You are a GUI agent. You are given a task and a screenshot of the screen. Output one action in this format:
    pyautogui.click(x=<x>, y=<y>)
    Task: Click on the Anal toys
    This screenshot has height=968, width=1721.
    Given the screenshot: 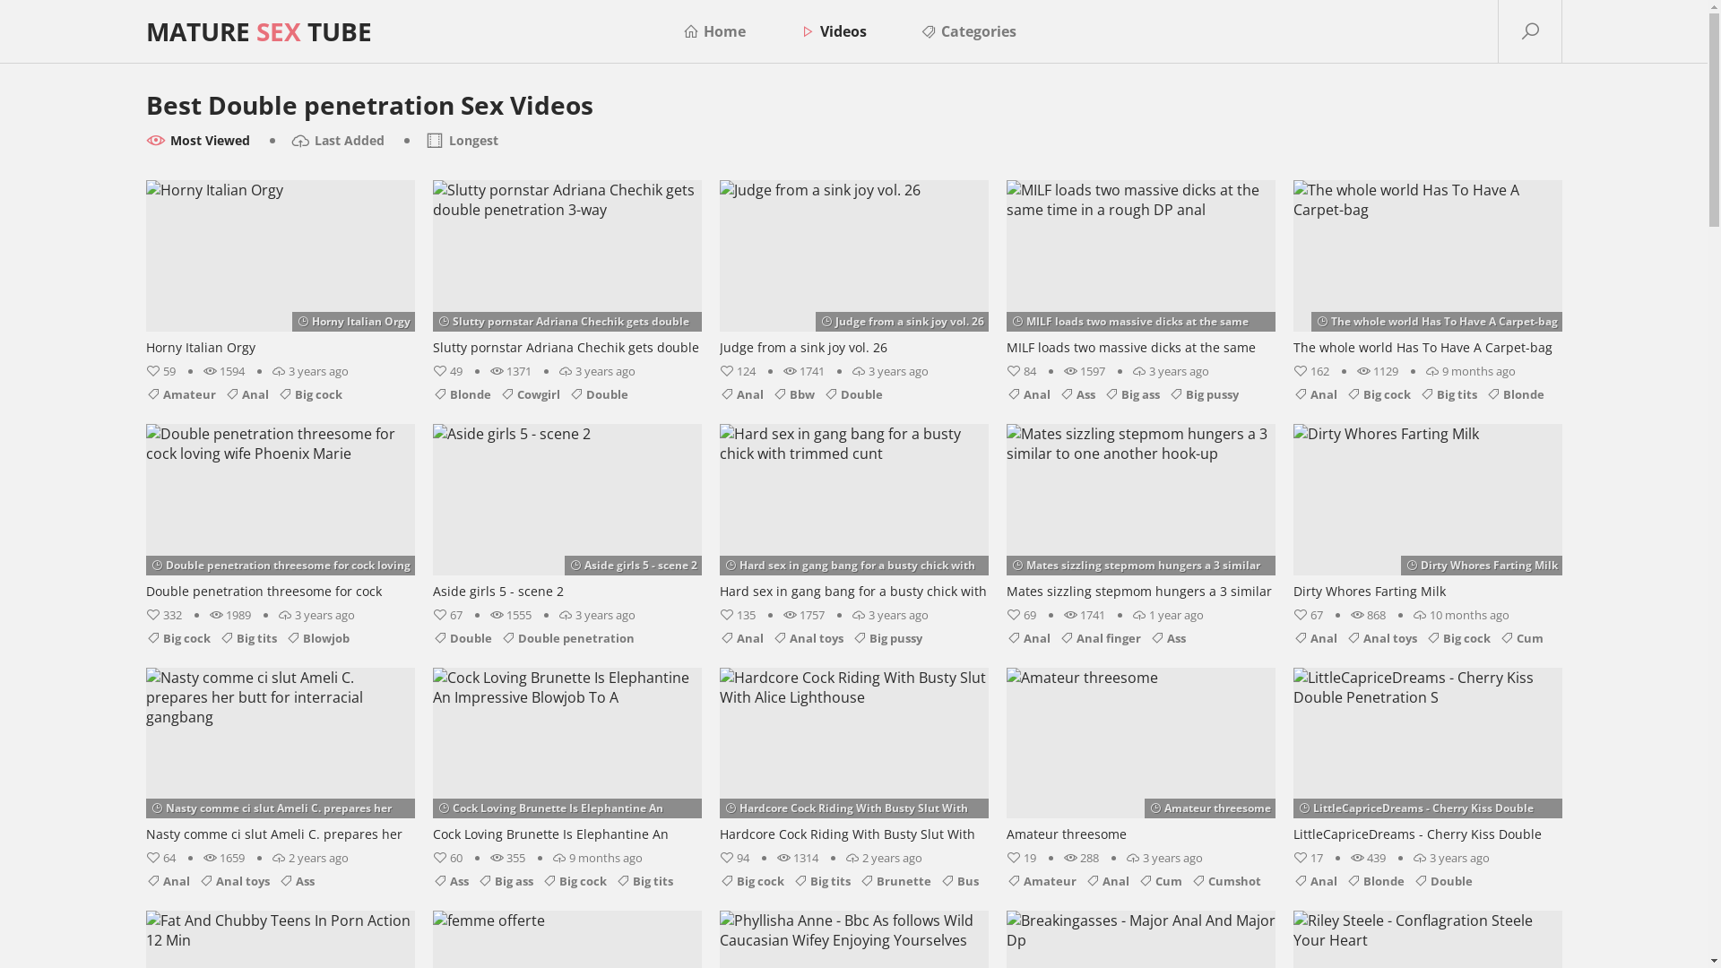 What is the action you would take?
    pyautogui.click(x=235, y=881)
    